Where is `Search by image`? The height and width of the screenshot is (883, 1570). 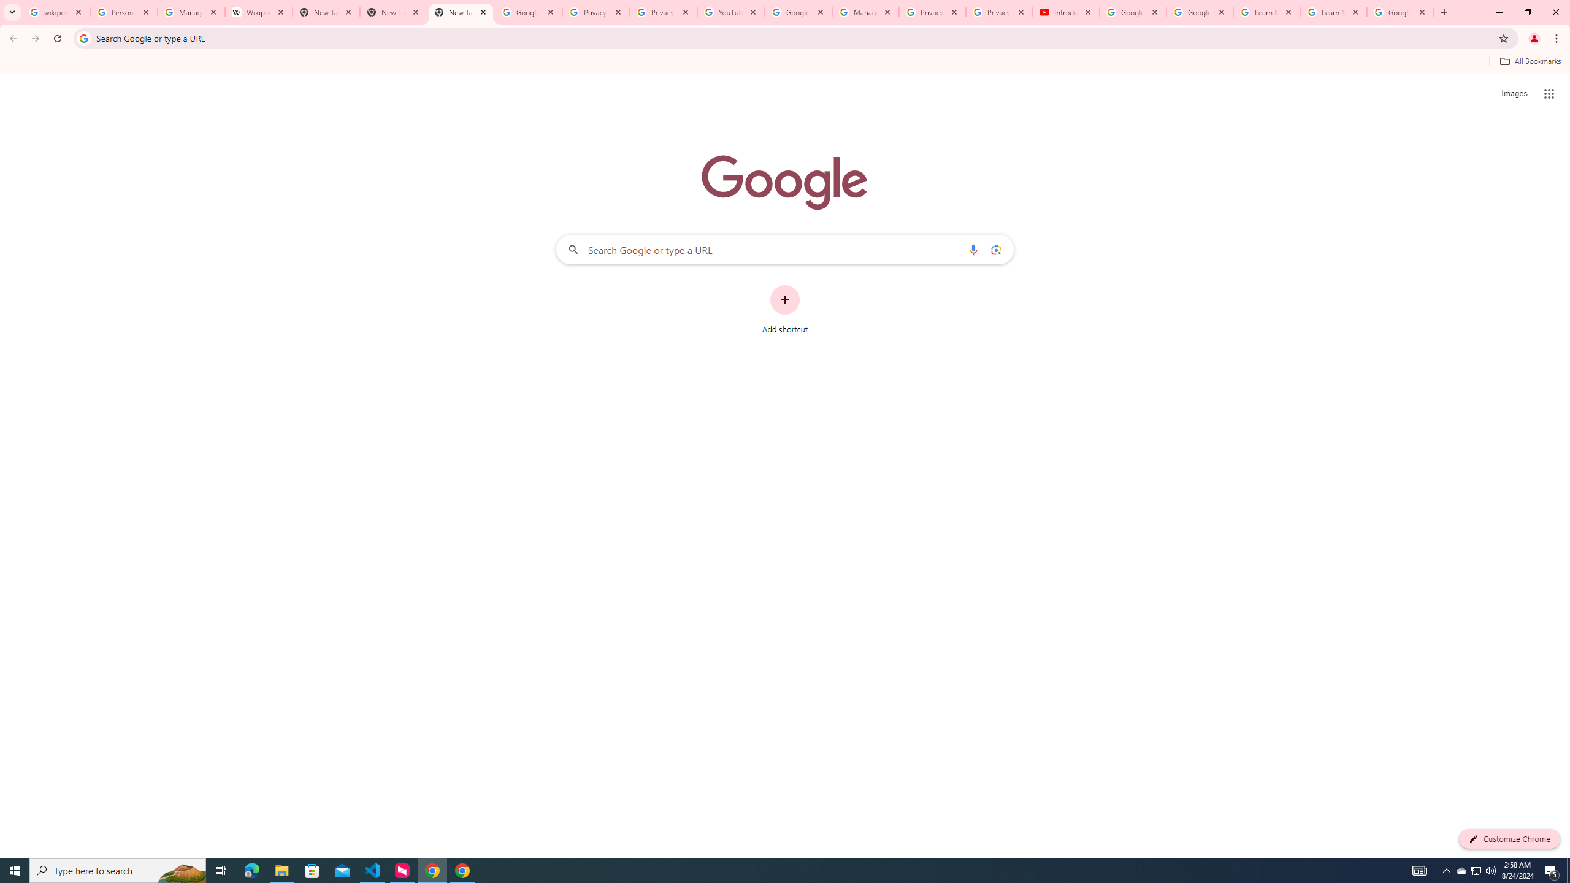 Search by image is located at coordinates (995, 249).